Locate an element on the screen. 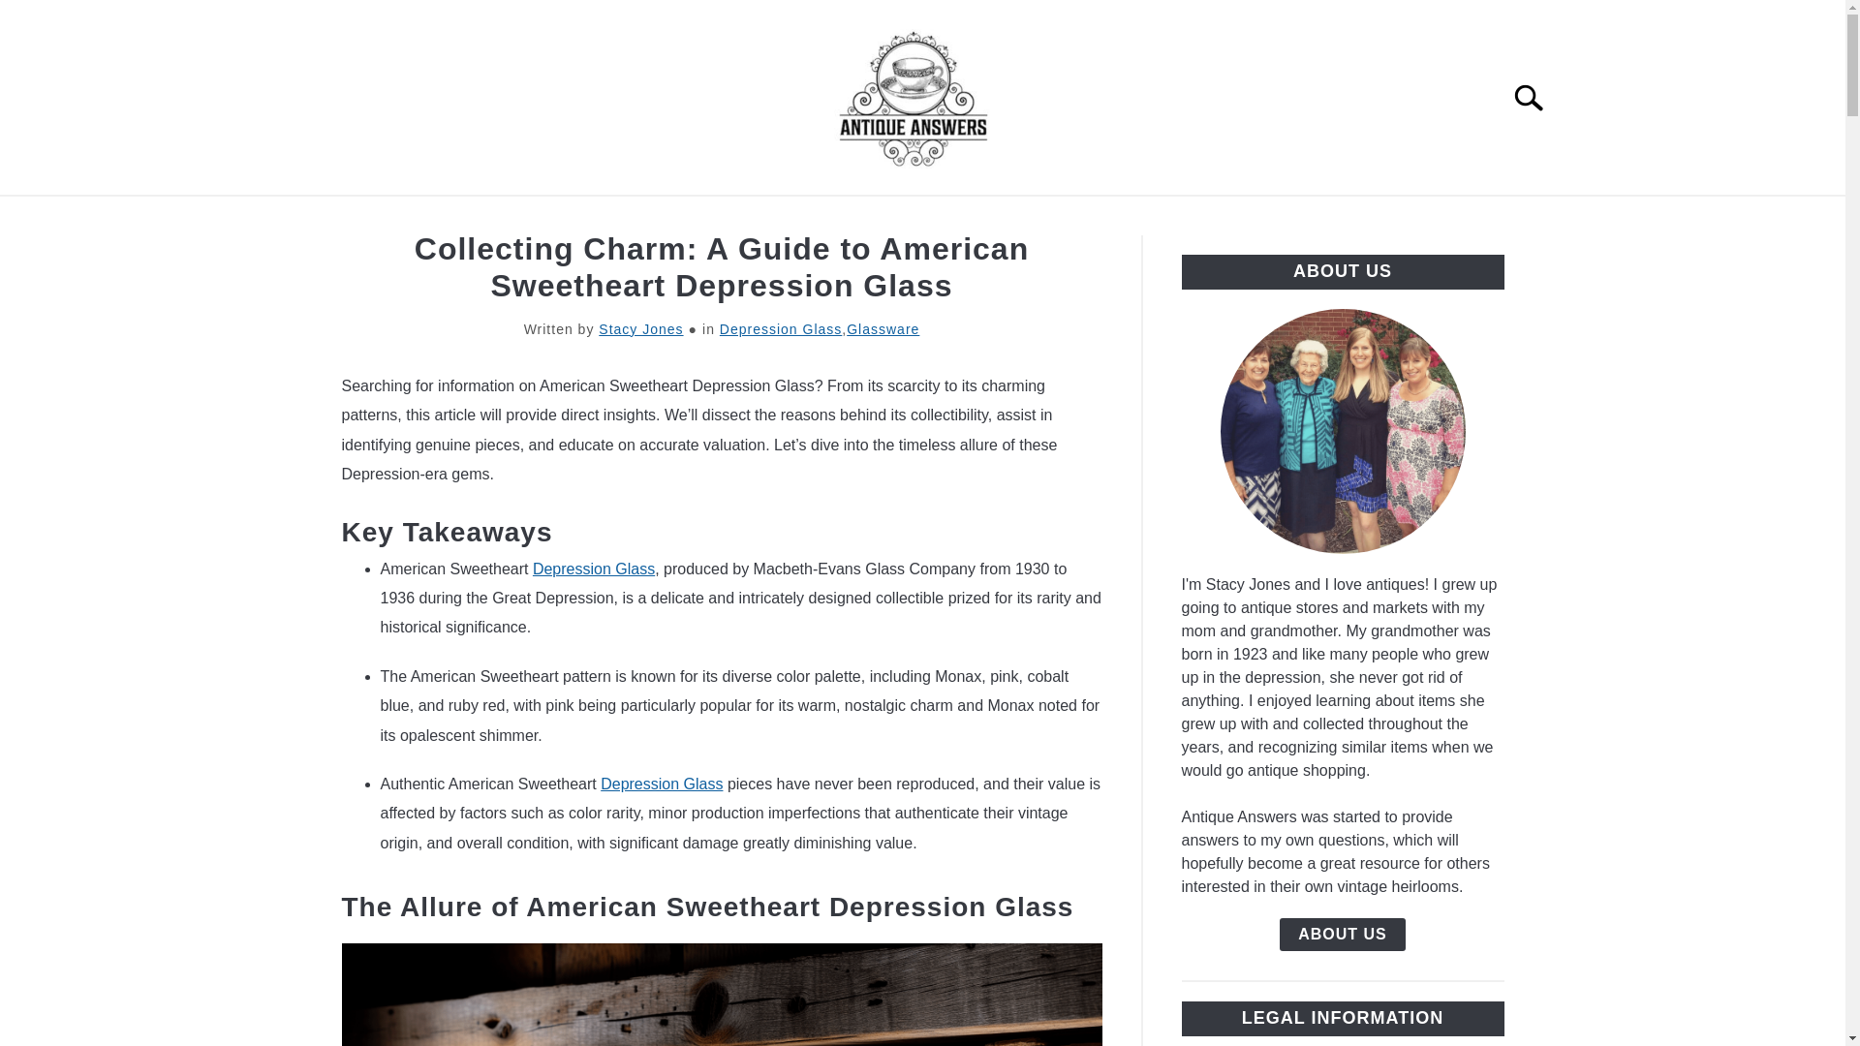 The image size is (1860, 1046). Glassware is located at coordinates (882, 328).